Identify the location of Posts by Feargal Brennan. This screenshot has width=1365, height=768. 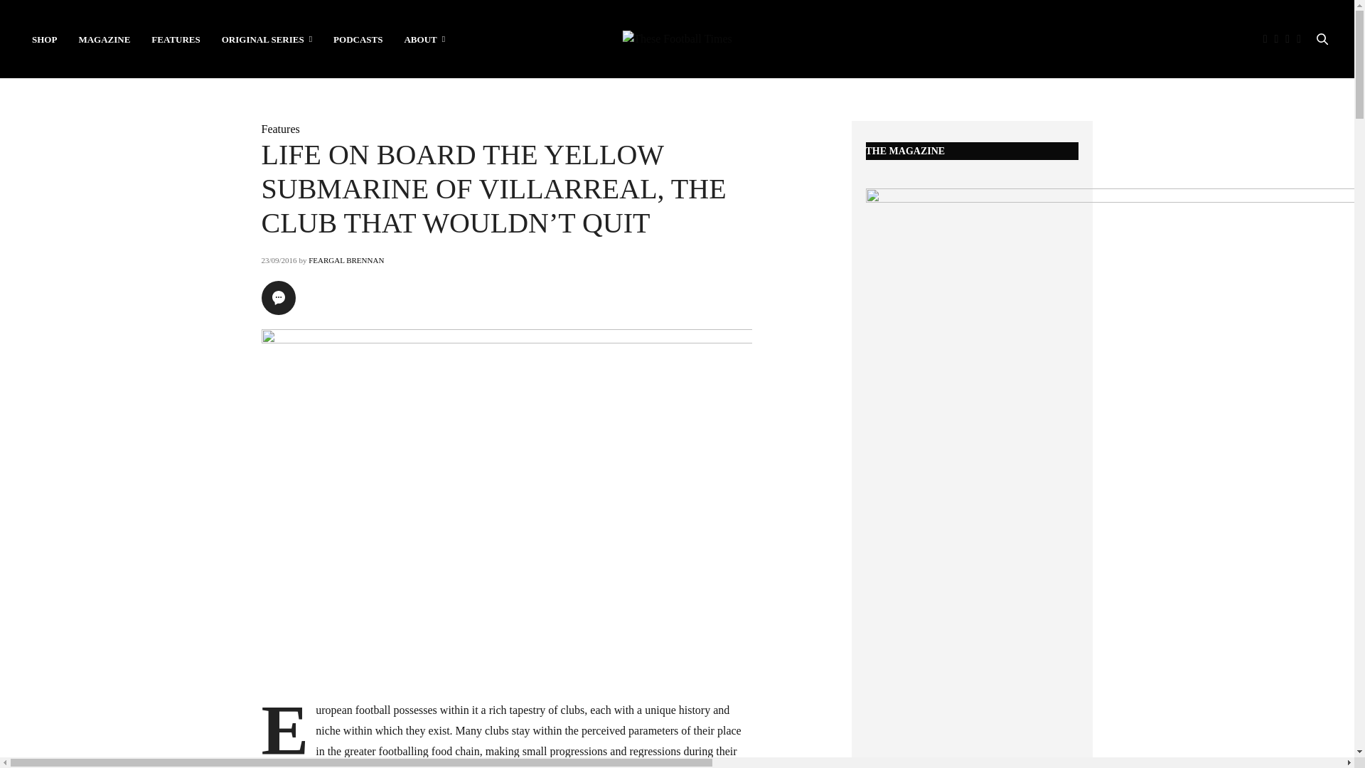
(346, 260).